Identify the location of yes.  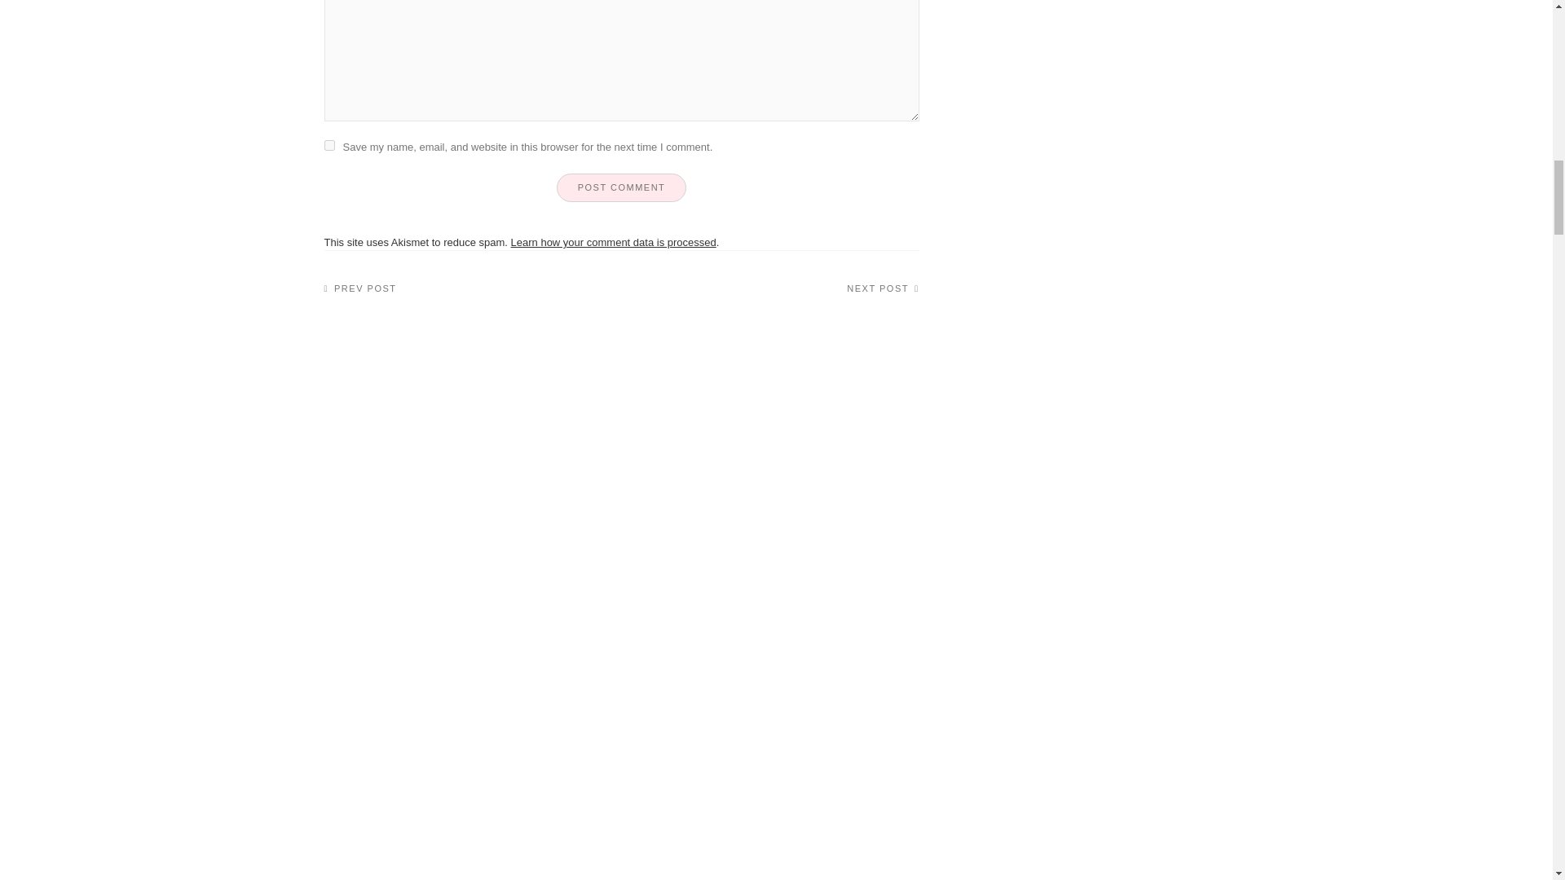
(329, 145).